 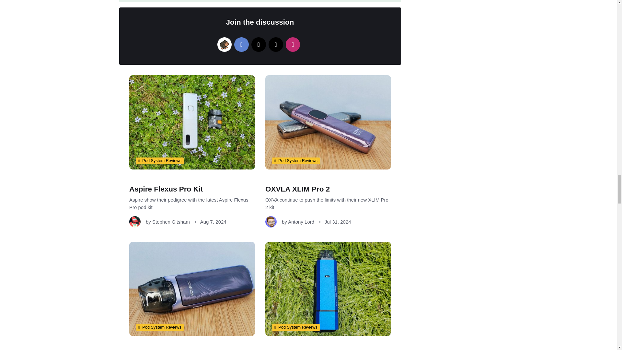 What do you see at coordinates (301, 222) in the screenshot?
I see `Antony Lord` at bounding box center [301, 222].